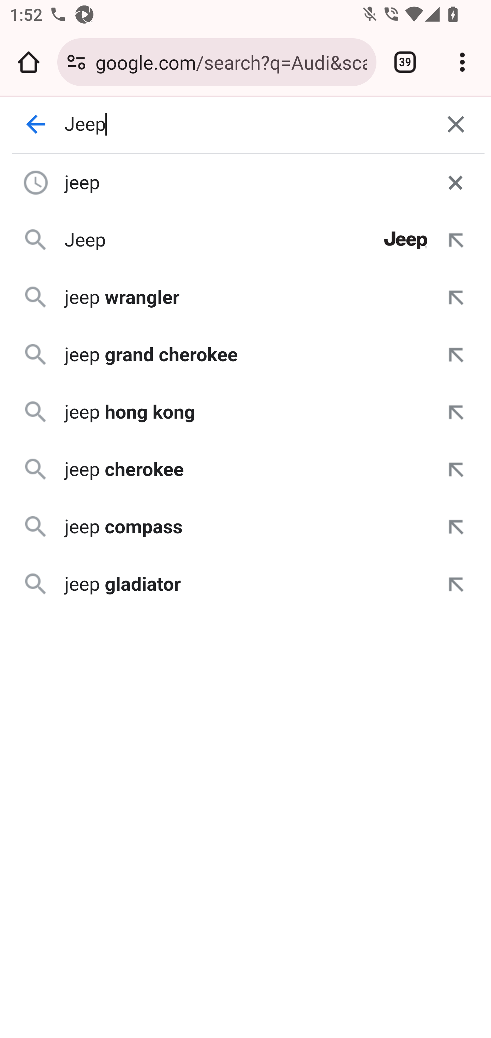 Image resolution: width=491 pixels, height=1038 pixels. Describe the element at coordinates (462, 62) in the screenshot. I see `Customize and control Google Chrome` at that location.